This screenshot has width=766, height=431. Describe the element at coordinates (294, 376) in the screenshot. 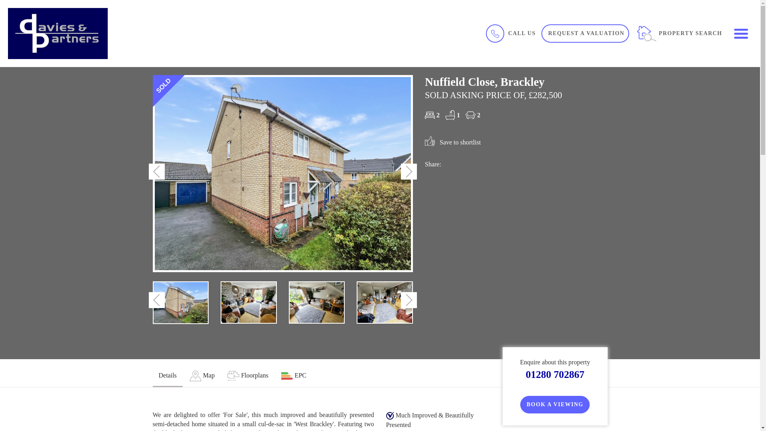

I see `EPC` at that location.